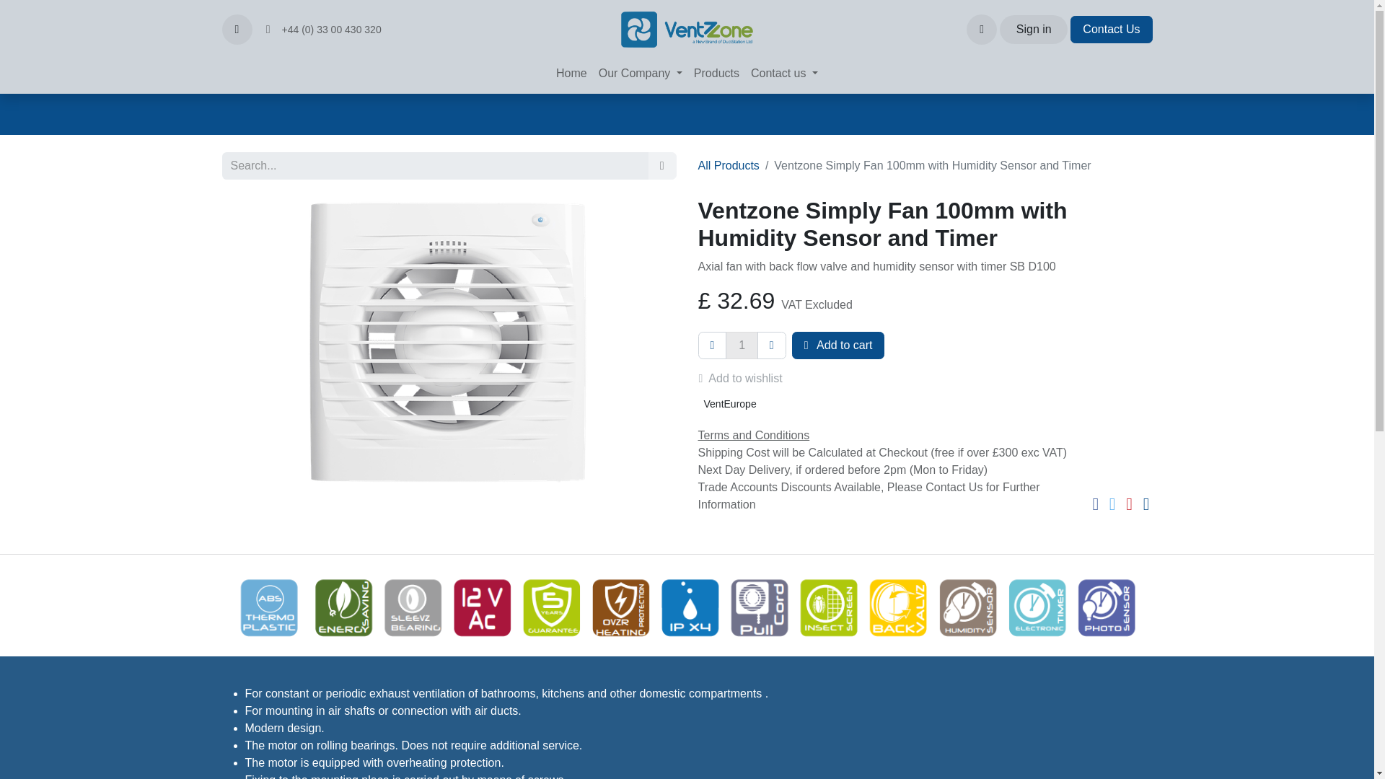 The image size is (1385, 779). What do you see at coordinates (784, 74) in the screenshot?
I see `Contact us` at bounding box center [784, 74].